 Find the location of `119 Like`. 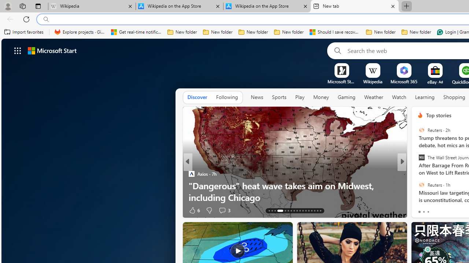

119 Like is located at coordinates (422, 210).